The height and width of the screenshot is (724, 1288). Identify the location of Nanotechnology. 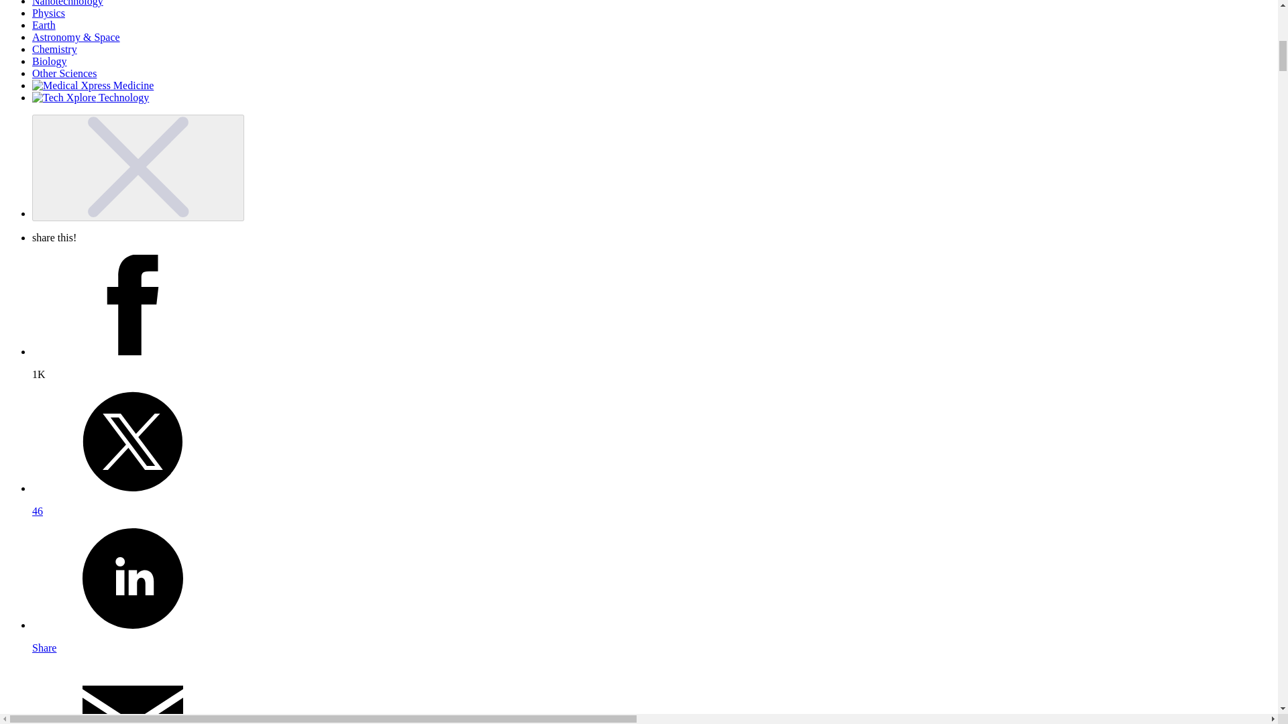
(67, 3).